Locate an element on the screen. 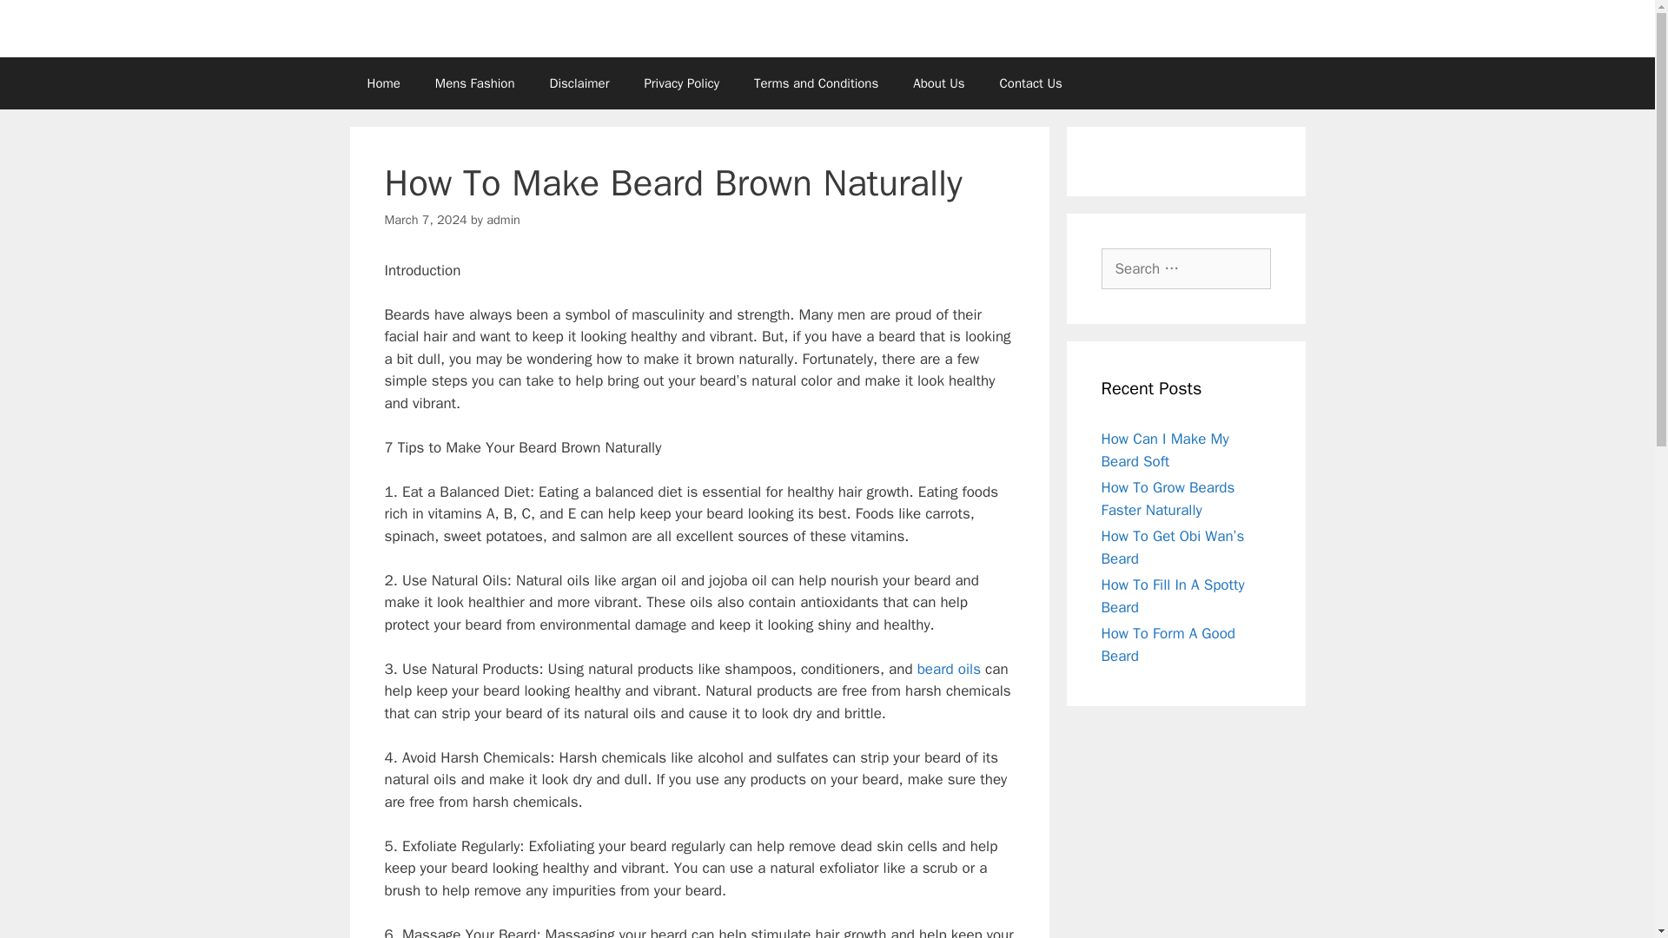 The image size is (1668, 938). Disclaimer is located at coordinates (579, 83).